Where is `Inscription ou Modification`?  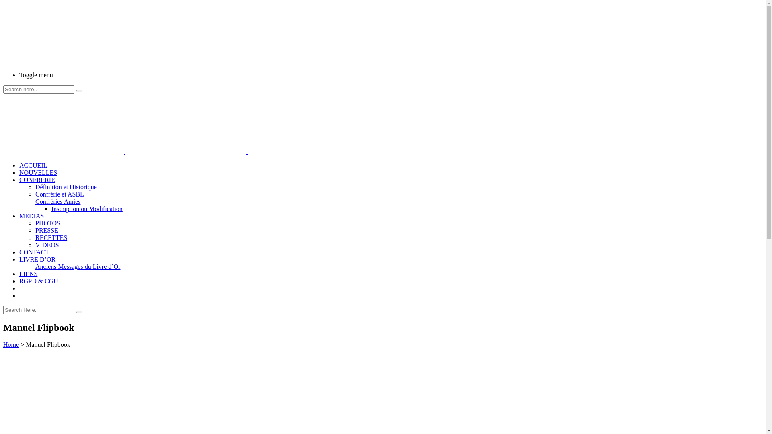
Inscription ou Modification is located at coordinates (87, 209).